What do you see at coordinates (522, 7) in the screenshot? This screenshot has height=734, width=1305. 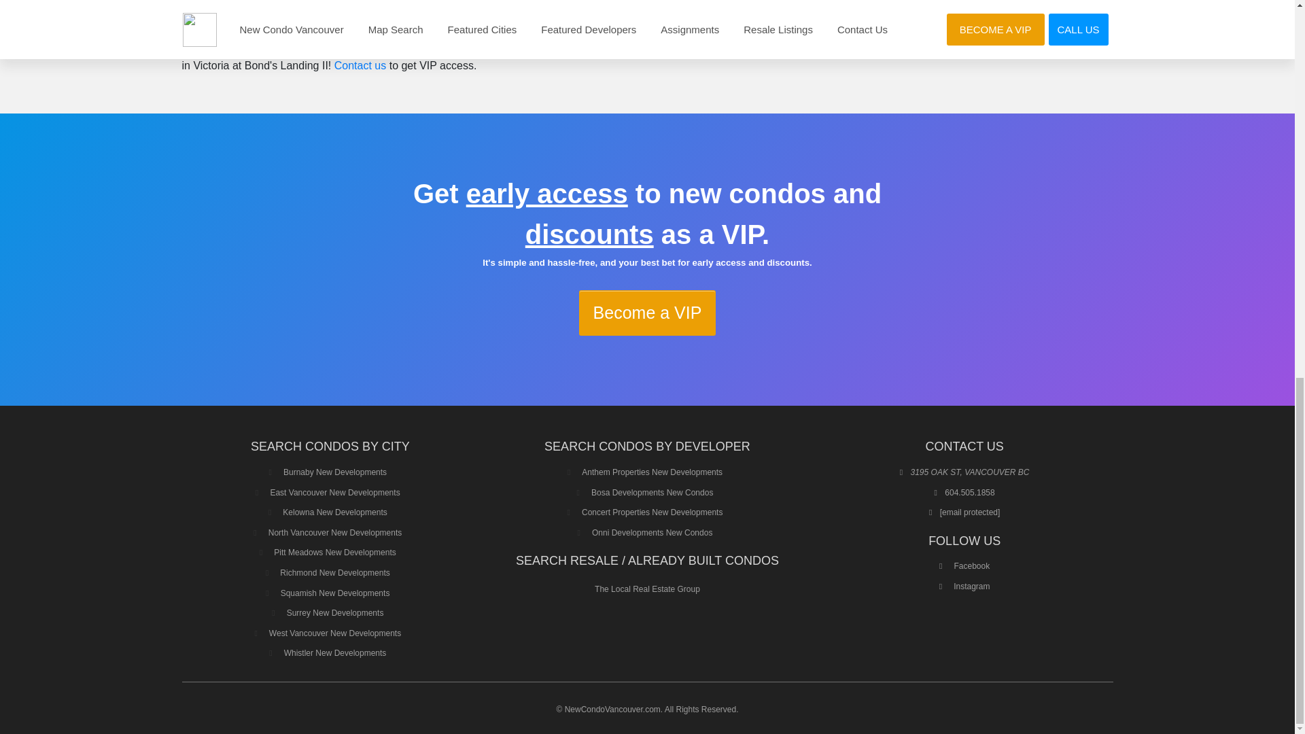 I see `Condo` at bounding box center [522, 7].